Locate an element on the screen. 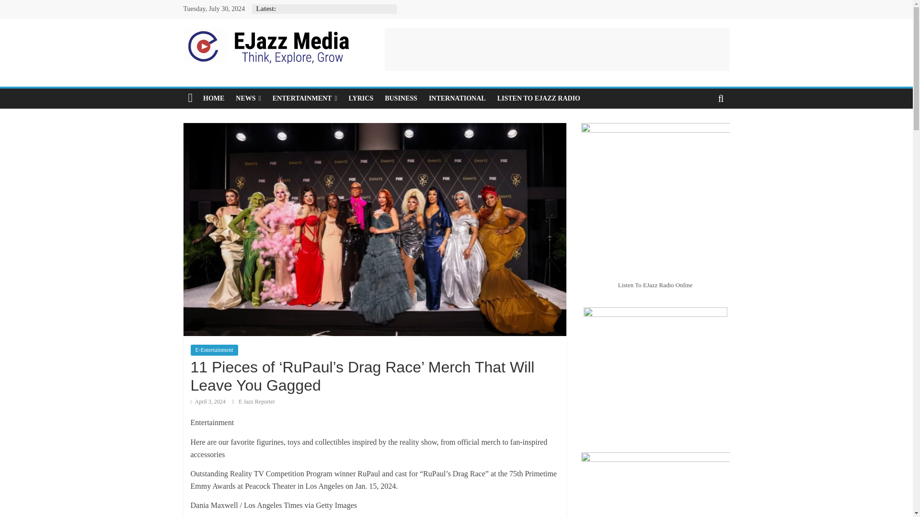 Image resolution: width=920 pixels, height=517 pixels. LISTEN TO EJAZZ RADIO is located at coordinates (539, 98).